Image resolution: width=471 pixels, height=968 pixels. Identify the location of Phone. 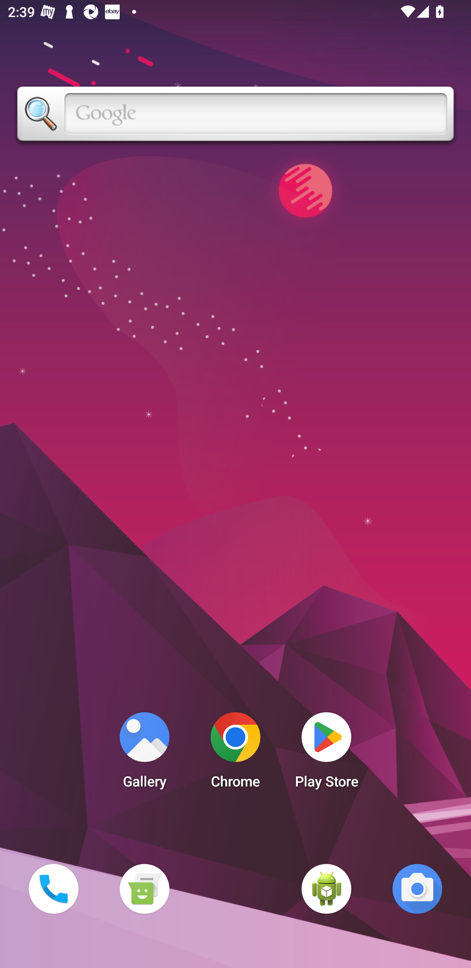
(53, 889).